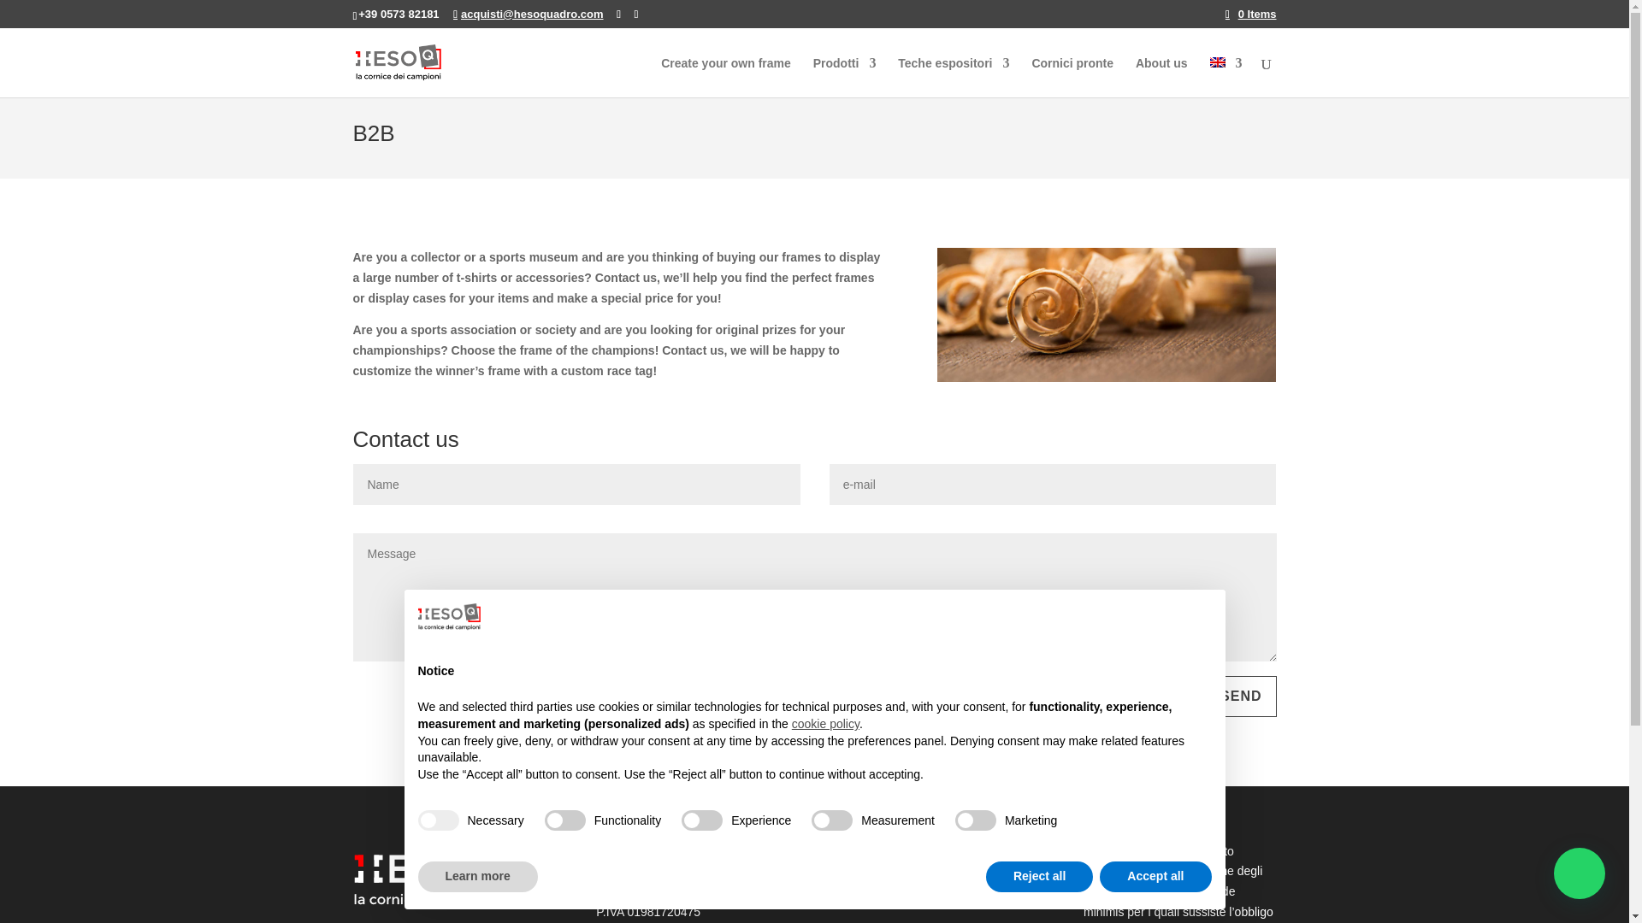 The width and height of the screenshot is (1642, 923). Describe the element at coordinates (1161, 76) in the screenshot. I see `About us` at that location.